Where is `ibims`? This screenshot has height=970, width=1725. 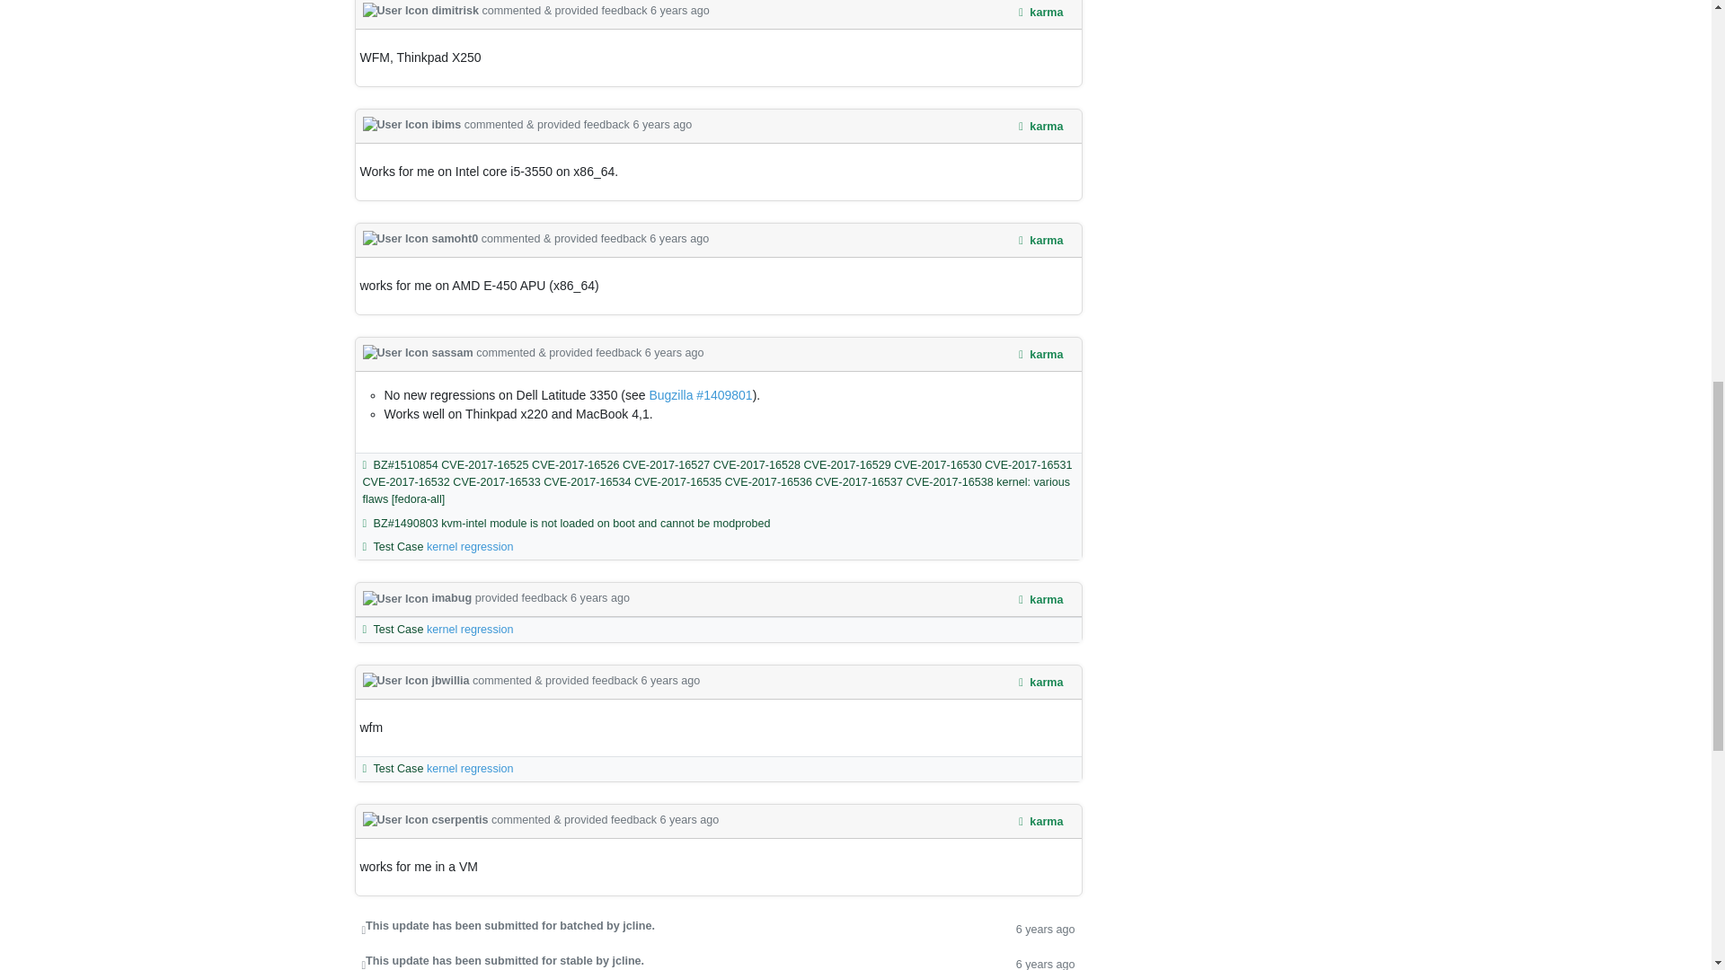 ibims is located at coordinates (413, 124).